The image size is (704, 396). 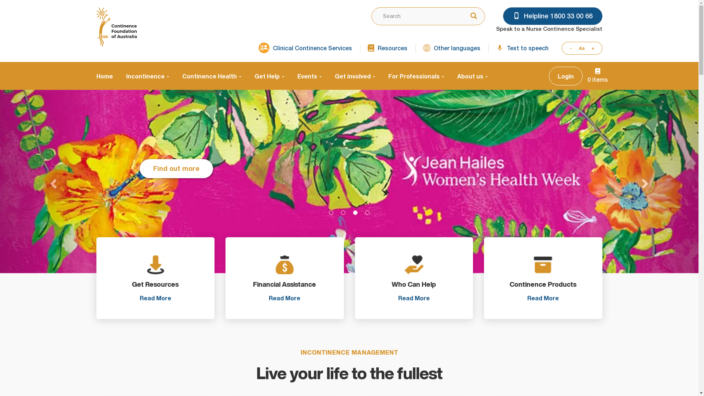 I want to click on Get Help, so click(x=269, y=76).